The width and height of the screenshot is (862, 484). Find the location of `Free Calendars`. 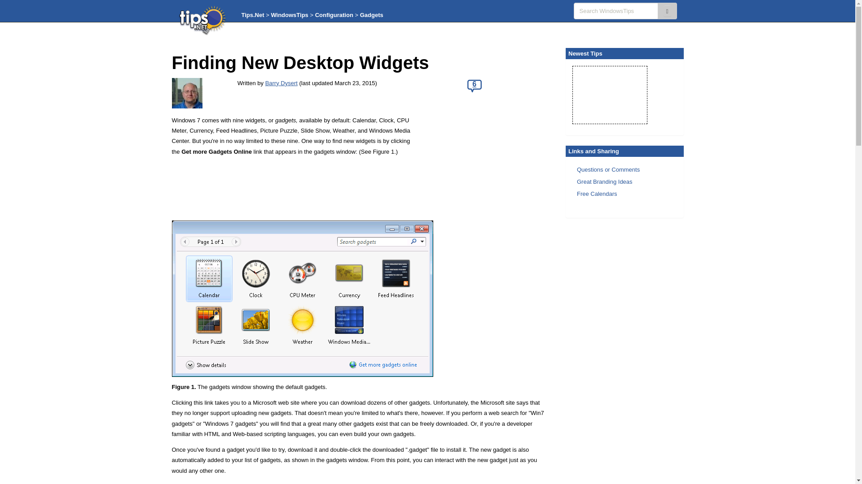

Free Calendars is located at coordinates (597, 194).